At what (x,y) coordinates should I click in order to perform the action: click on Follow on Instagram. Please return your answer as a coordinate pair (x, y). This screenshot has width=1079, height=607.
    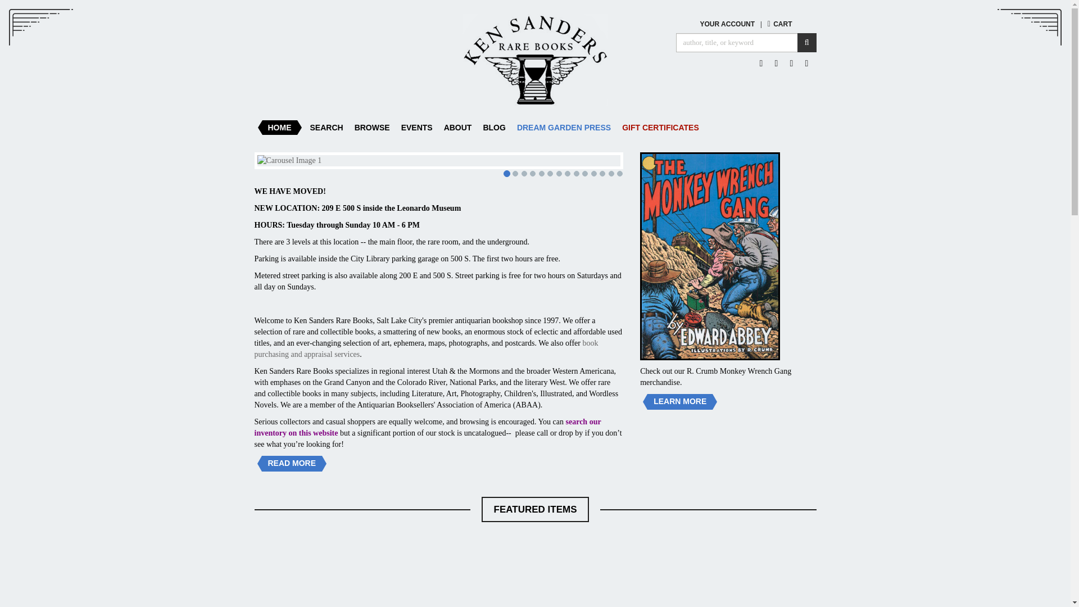
    Looking at the image, I should click on (807, 63).